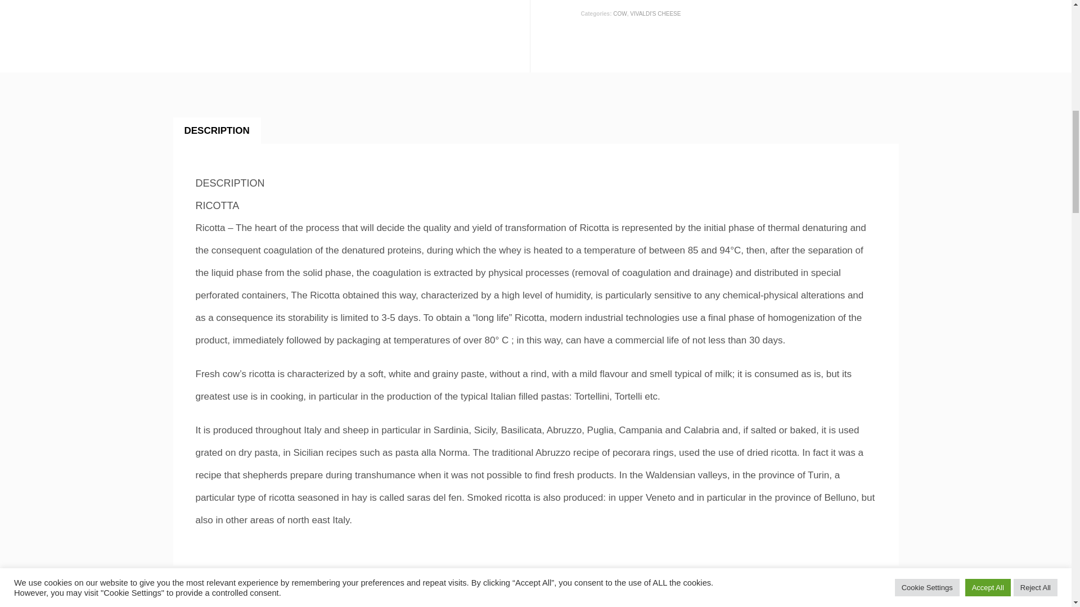  Describe the element at coordinates (655, 13) in the screenshot. I see `VIVALDI'S CHEESE` at that location.